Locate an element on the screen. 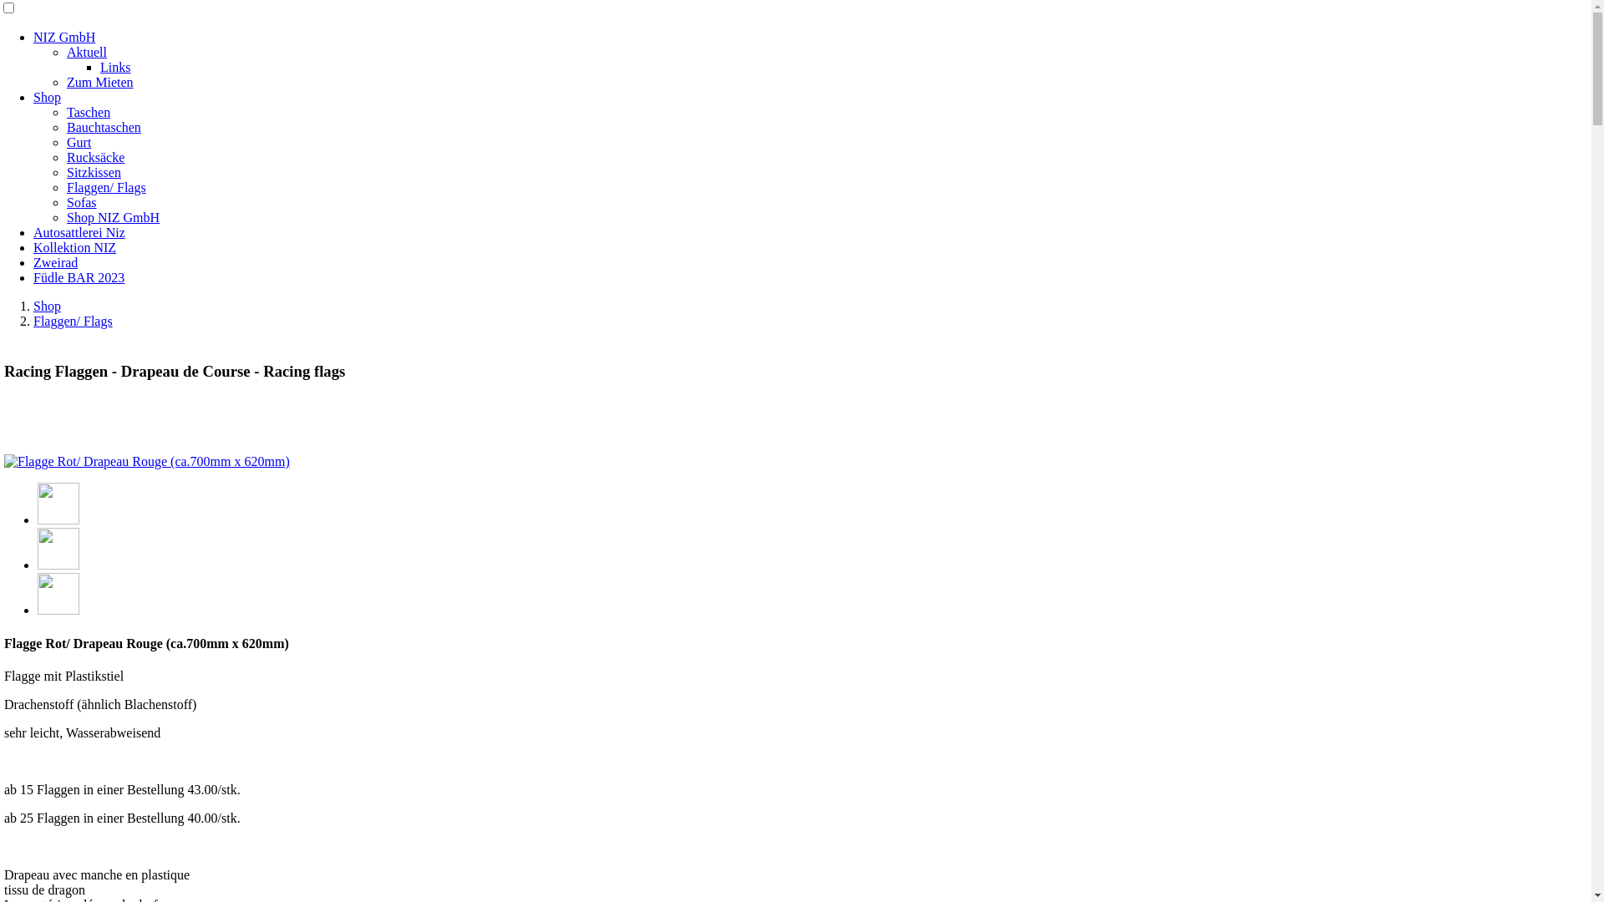 The height and width of the screenshot is (902, 1604). Sofas is located at coordinates (82, 202).